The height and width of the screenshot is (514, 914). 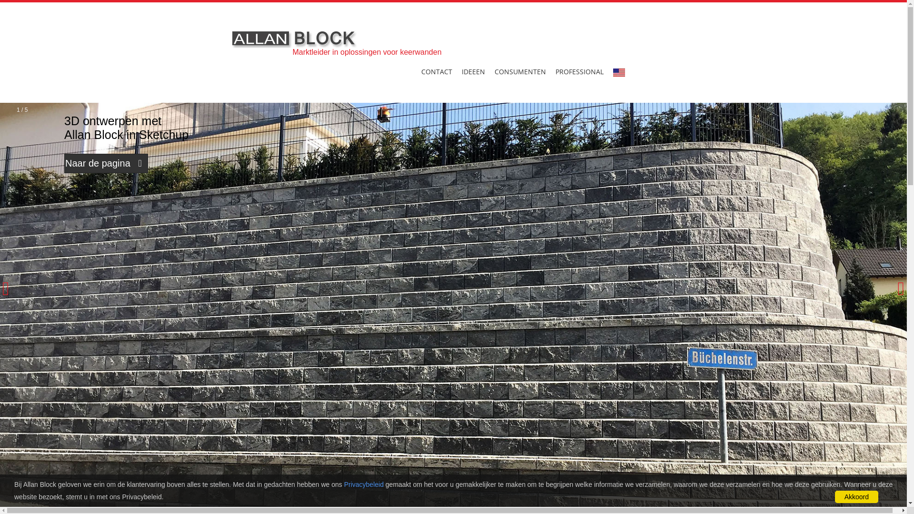 I want to click on PROFESSIONAL, so click(x=579, y=71).